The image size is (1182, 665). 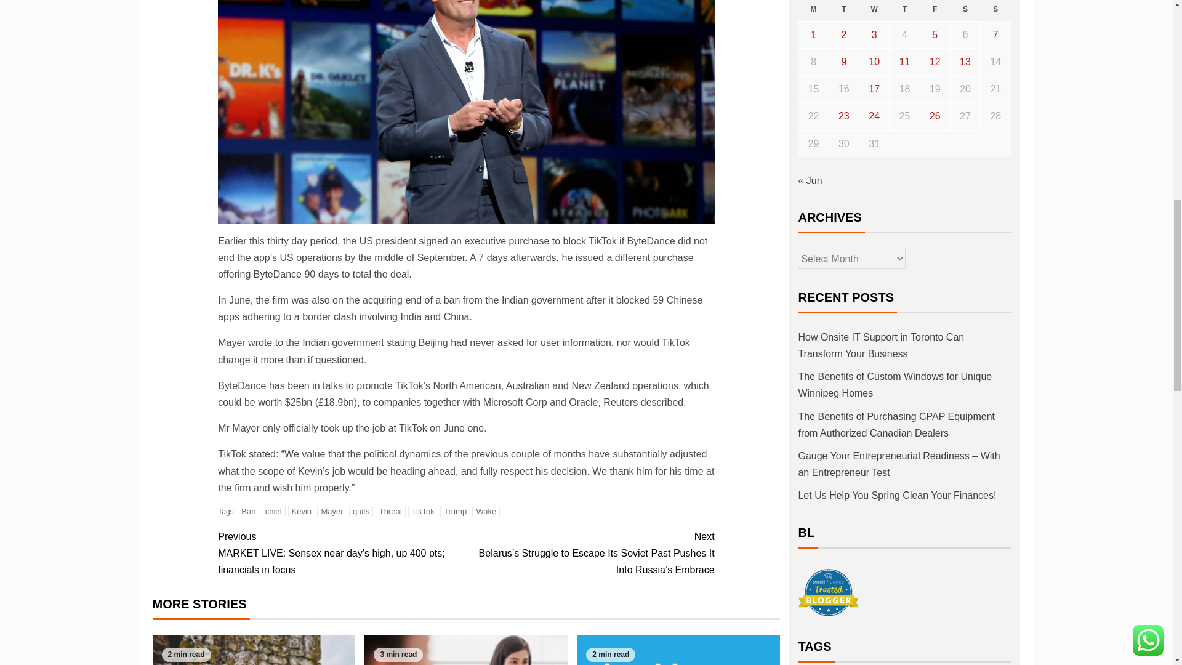 What do you see at coordinates (904, 10) in the screenshot?
I see `Thursday` at bounding box center [904, 10].